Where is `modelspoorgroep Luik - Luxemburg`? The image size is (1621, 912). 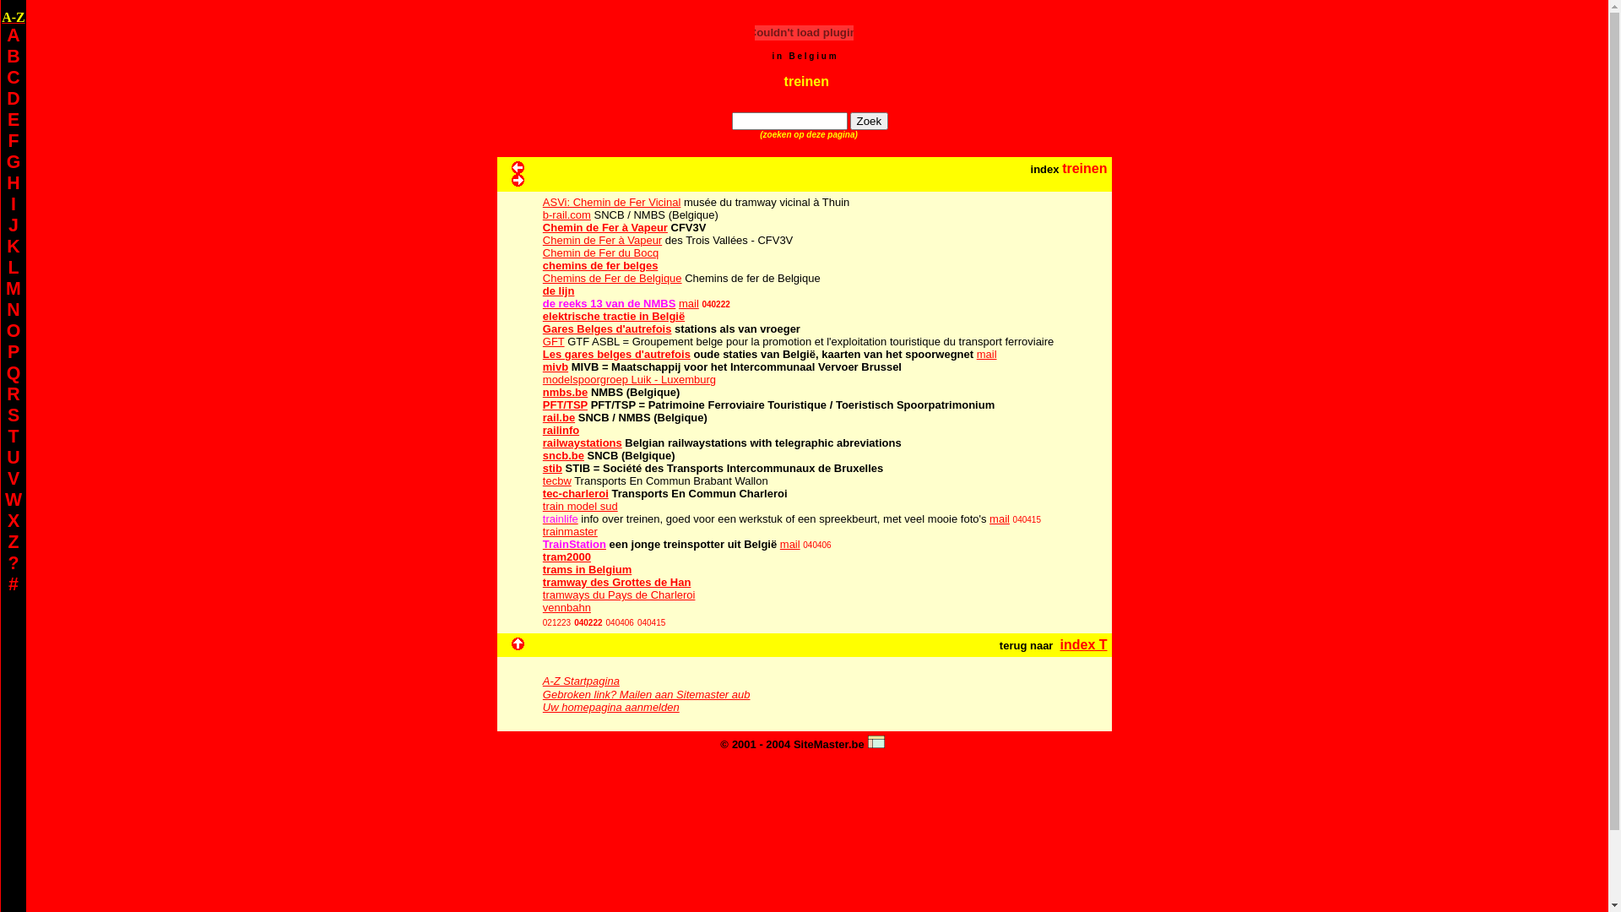 modelspoorgroep Luik - Luxemburg is located at coordinates (630, 380).